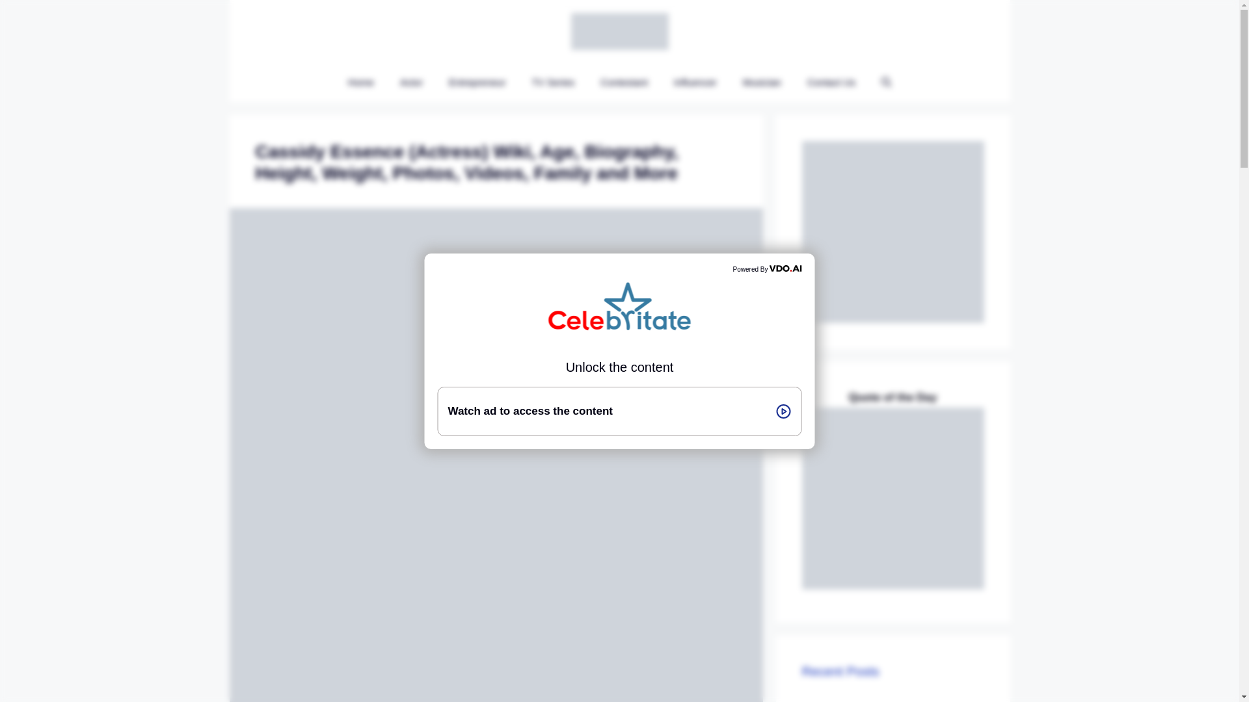 The width and height of the screenshot is (1249, 702). Describe the element at coordinates (695, 82) in the screenshot. I see `Influencer` at that location.